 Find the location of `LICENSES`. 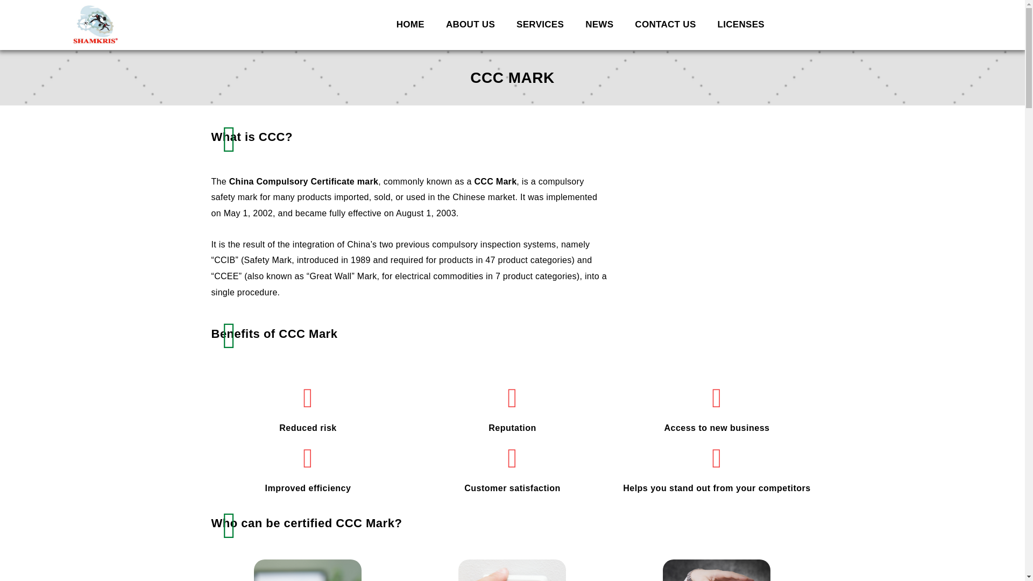

LICENSES is located at coordinates (741, 25).